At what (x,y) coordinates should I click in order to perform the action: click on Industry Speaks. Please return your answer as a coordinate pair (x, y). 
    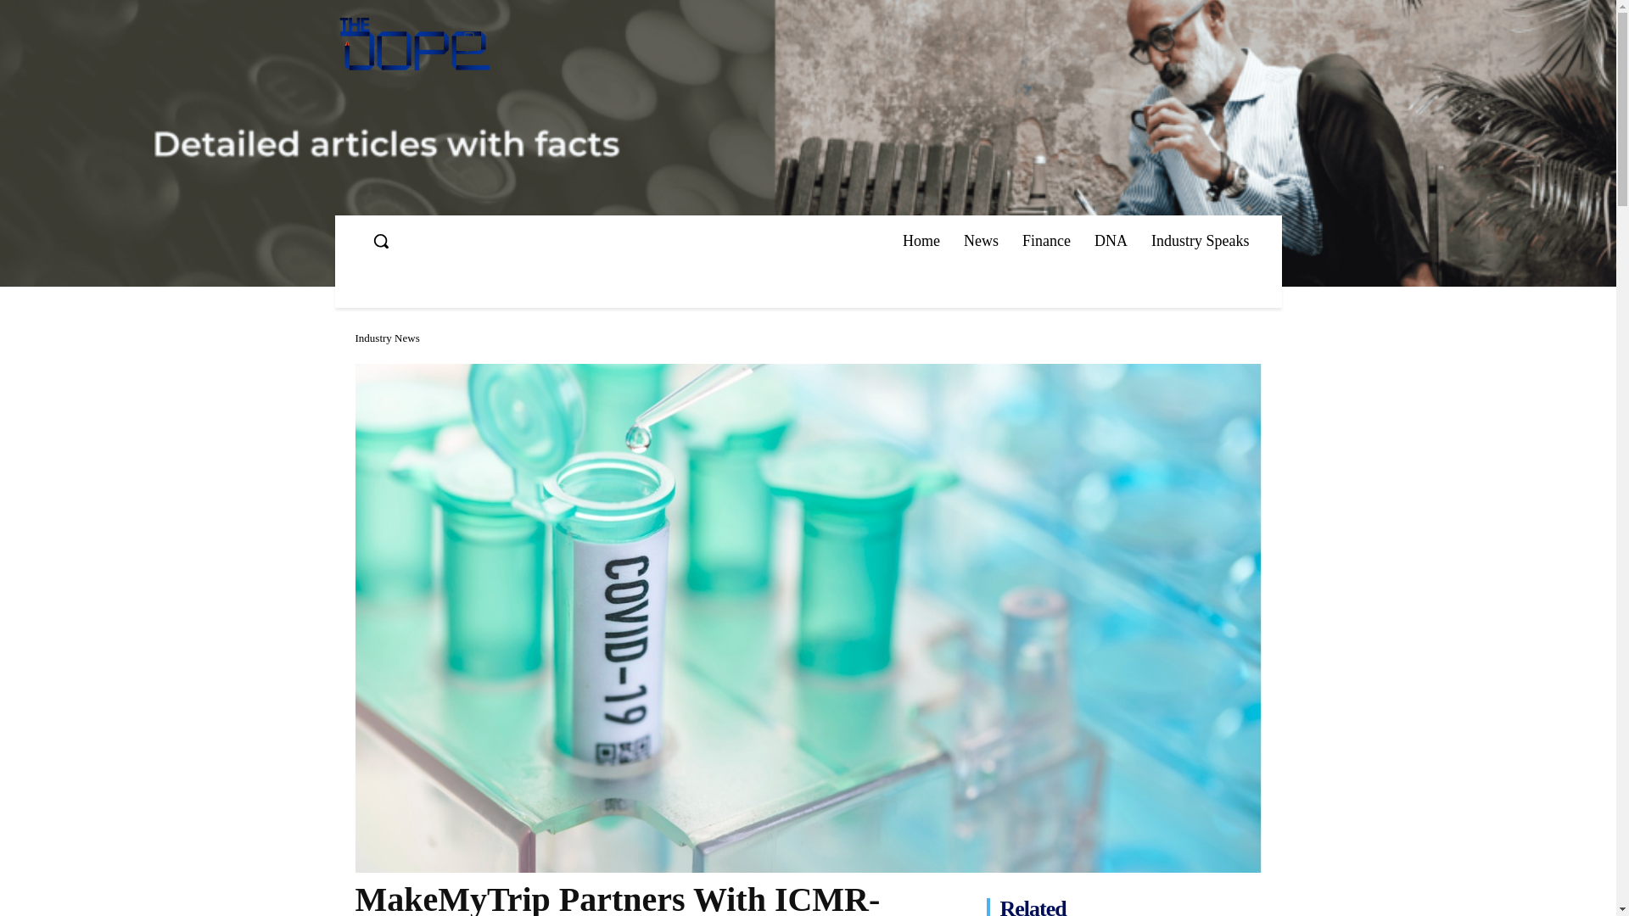
    Looking at the image, I should click on (1200, 241).